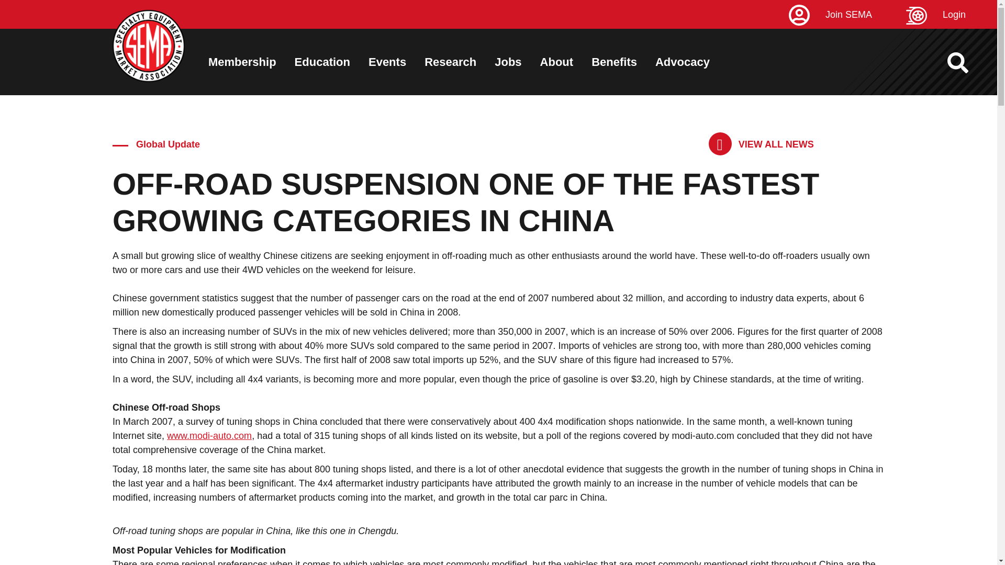 The height and width of the screenshot is (565, 1005). I want to click on VIEW ALL NEWS, so click(761, 144).